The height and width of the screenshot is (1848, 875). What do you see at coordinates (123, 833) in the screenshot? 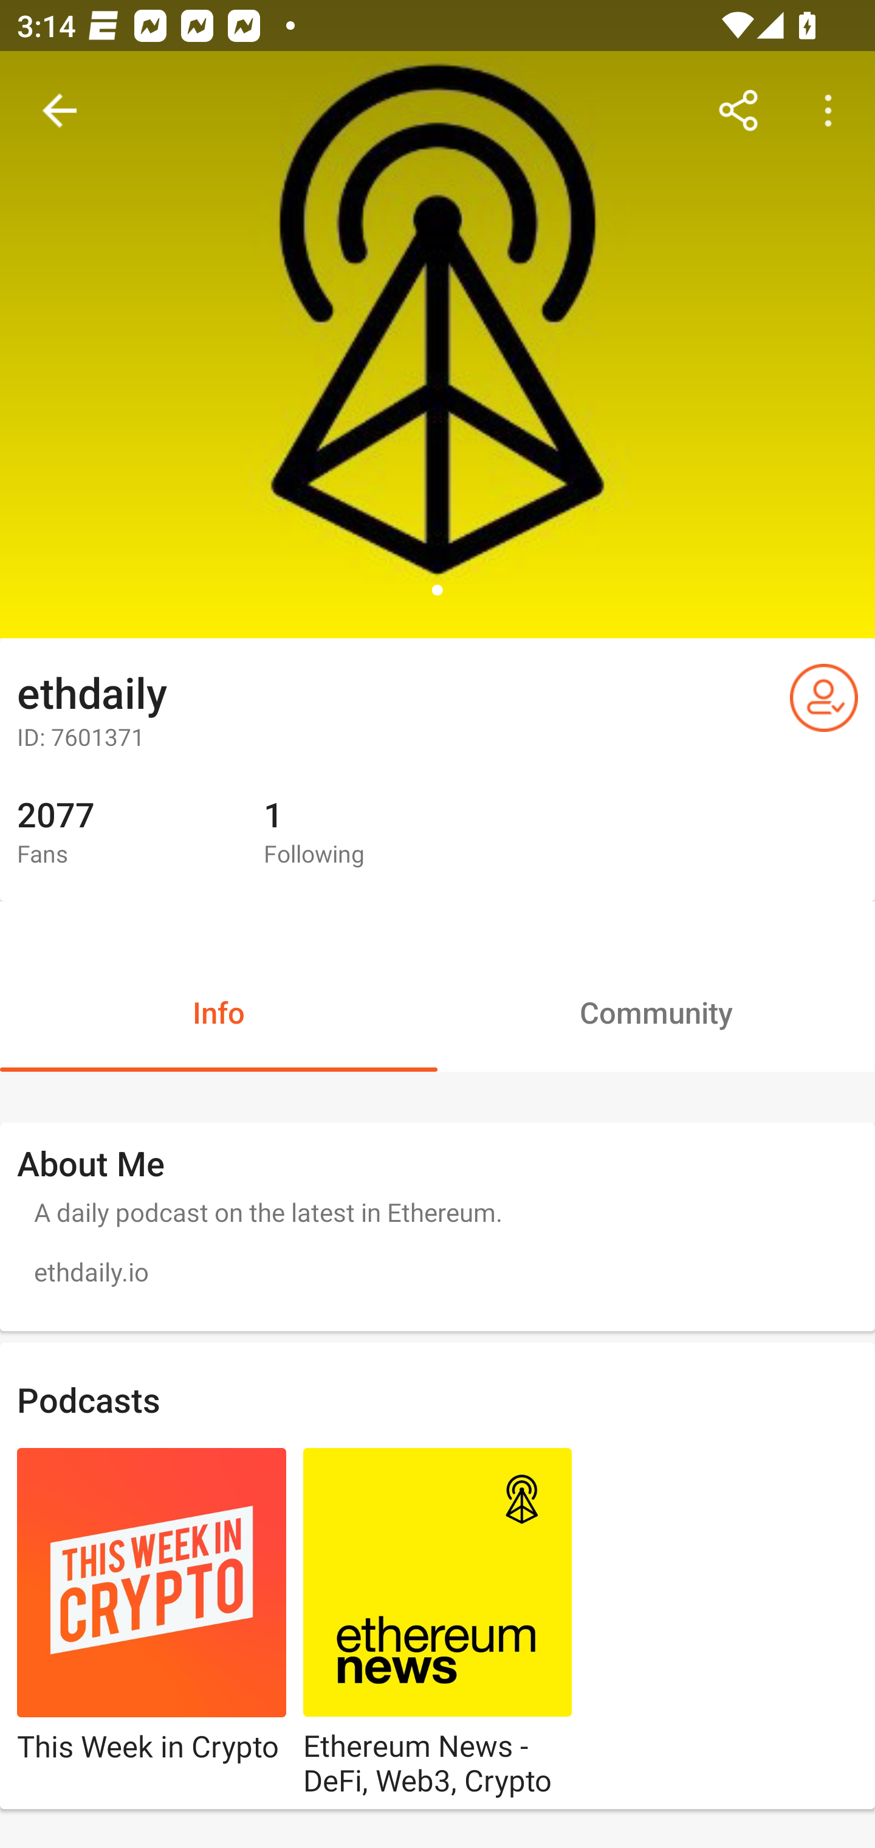
I see `2077 Fans` at bounding box center [123, 833].